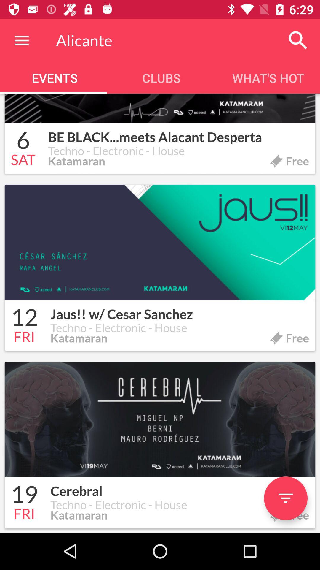 The height and width of the screenshot is (570, 320). Describe the element at coordinates (24, 318) in the screenshot. I see `choose 12` at that location.